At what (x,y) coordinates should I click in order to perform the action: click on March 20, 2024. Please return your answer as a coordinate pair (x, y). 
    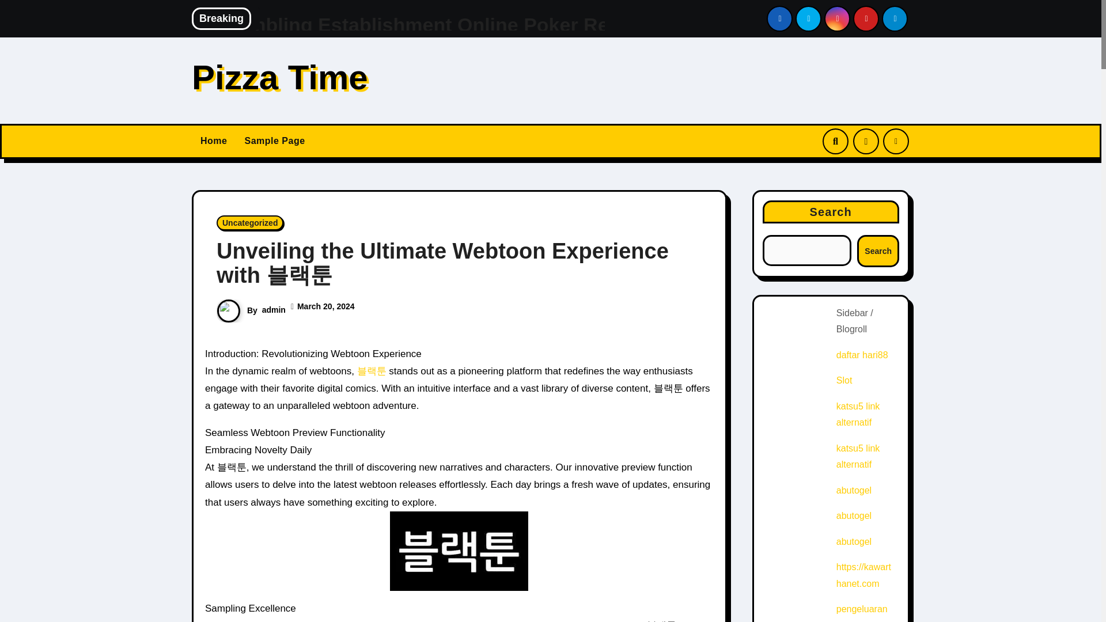
    Looking at the image, I should click on (326, 306).